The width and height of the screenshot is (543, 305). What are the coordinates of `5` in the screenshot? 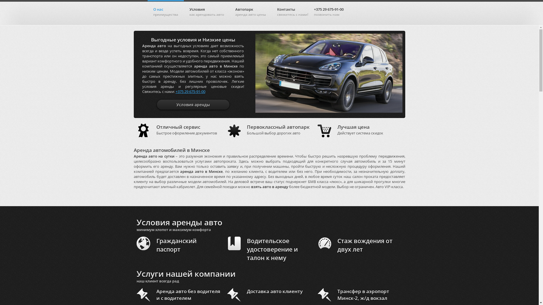 It's located at (382, 108).